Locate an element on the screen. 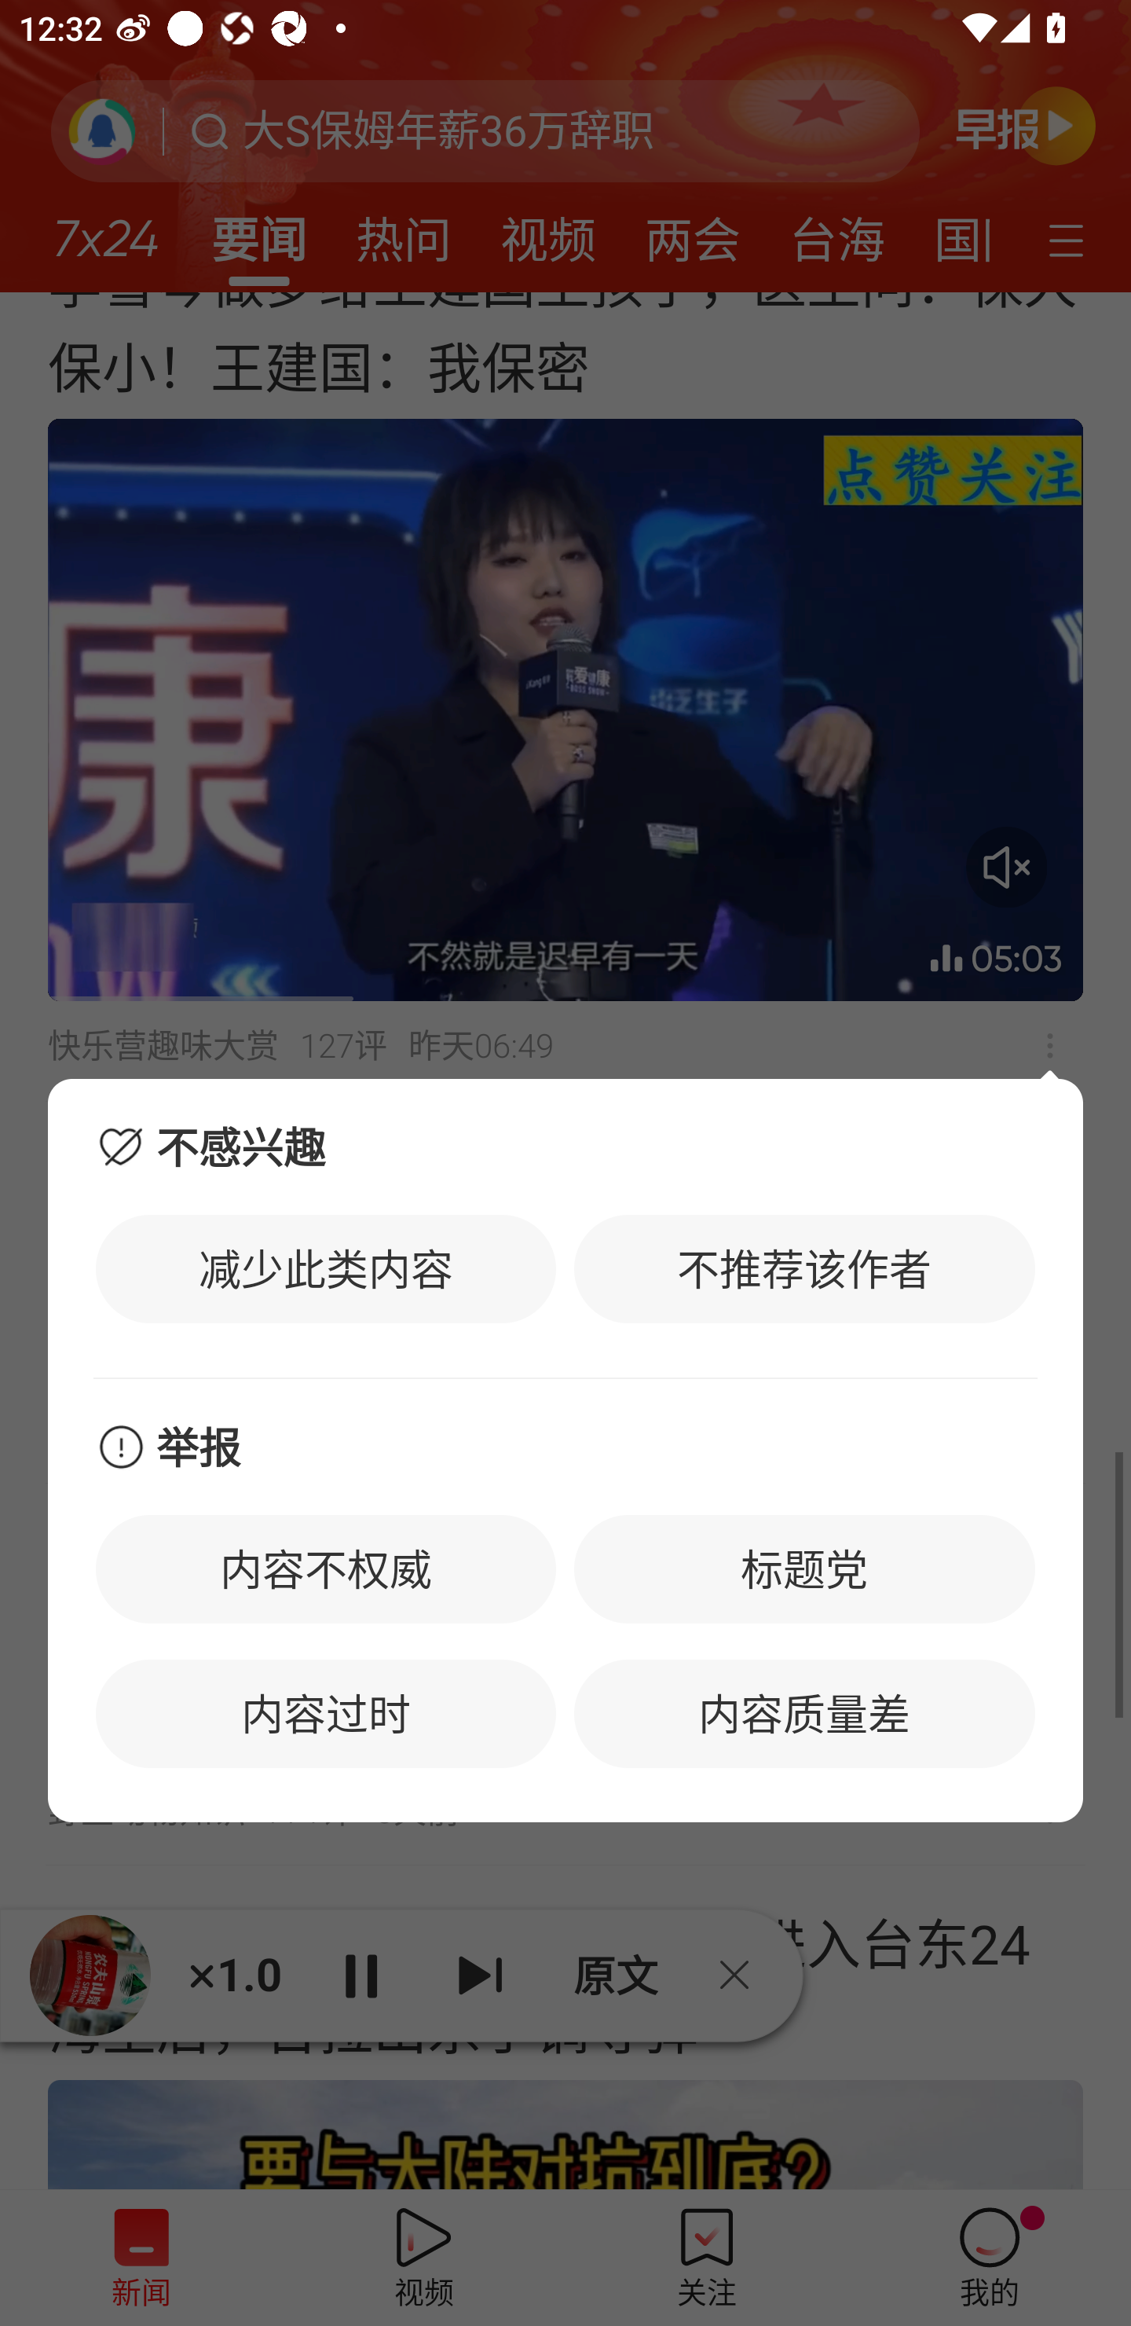 The image size is (1131, 2326). 内容不权威 is located at coordinates (326, 1568).